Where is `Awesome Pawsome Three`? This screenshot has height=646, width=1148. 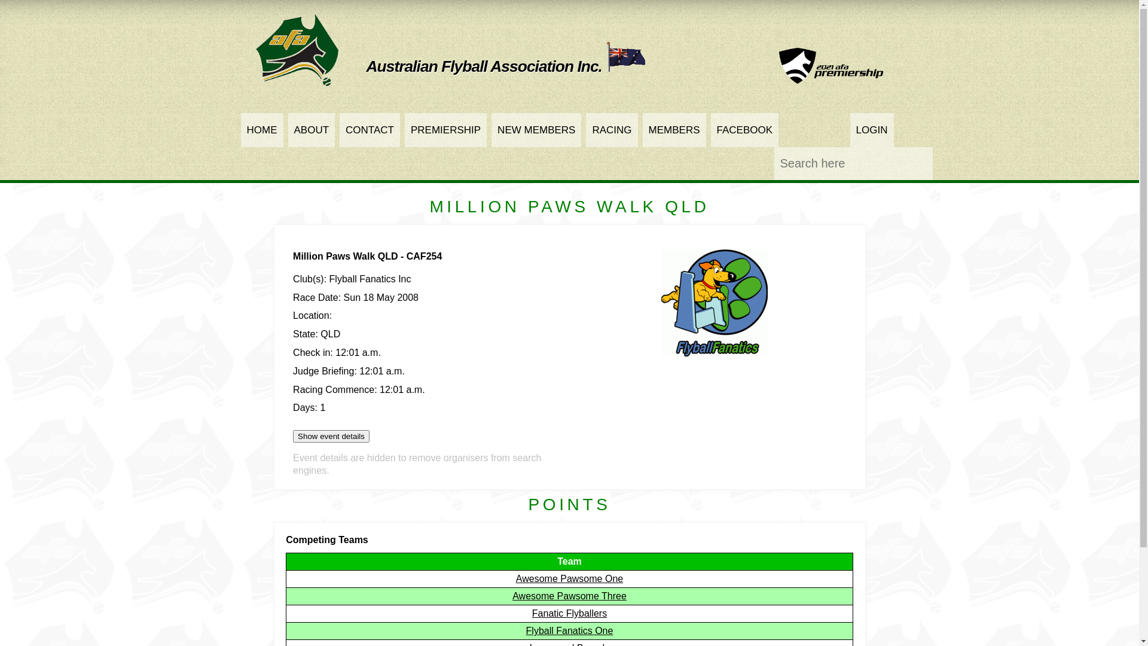
Awesome Pawsome Three is located at coordinates (569, 596).